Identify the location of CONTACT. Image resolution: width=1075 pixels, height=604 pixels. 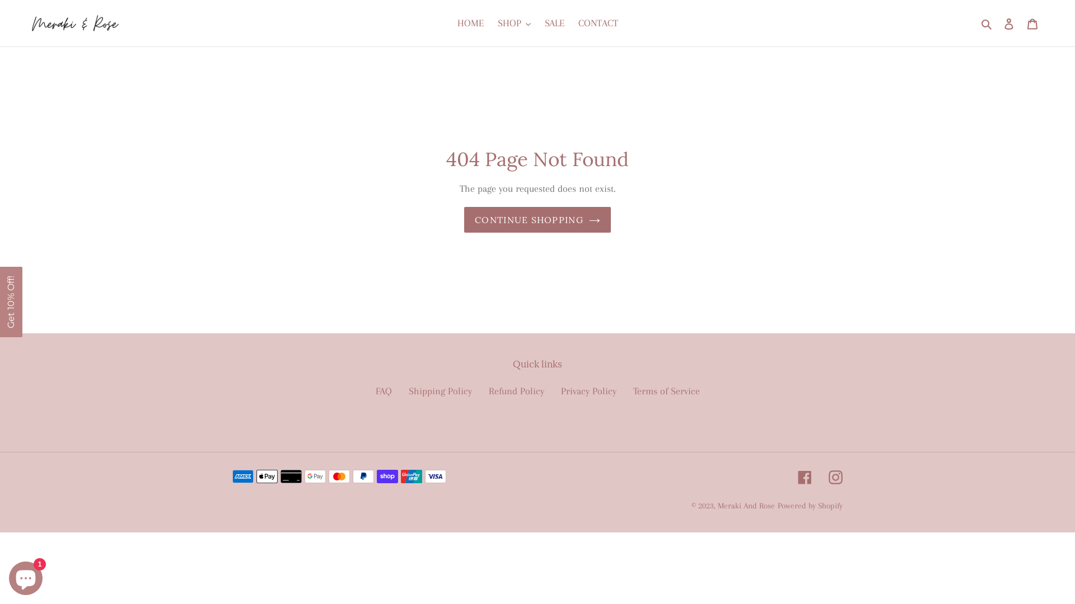
(598, 23).